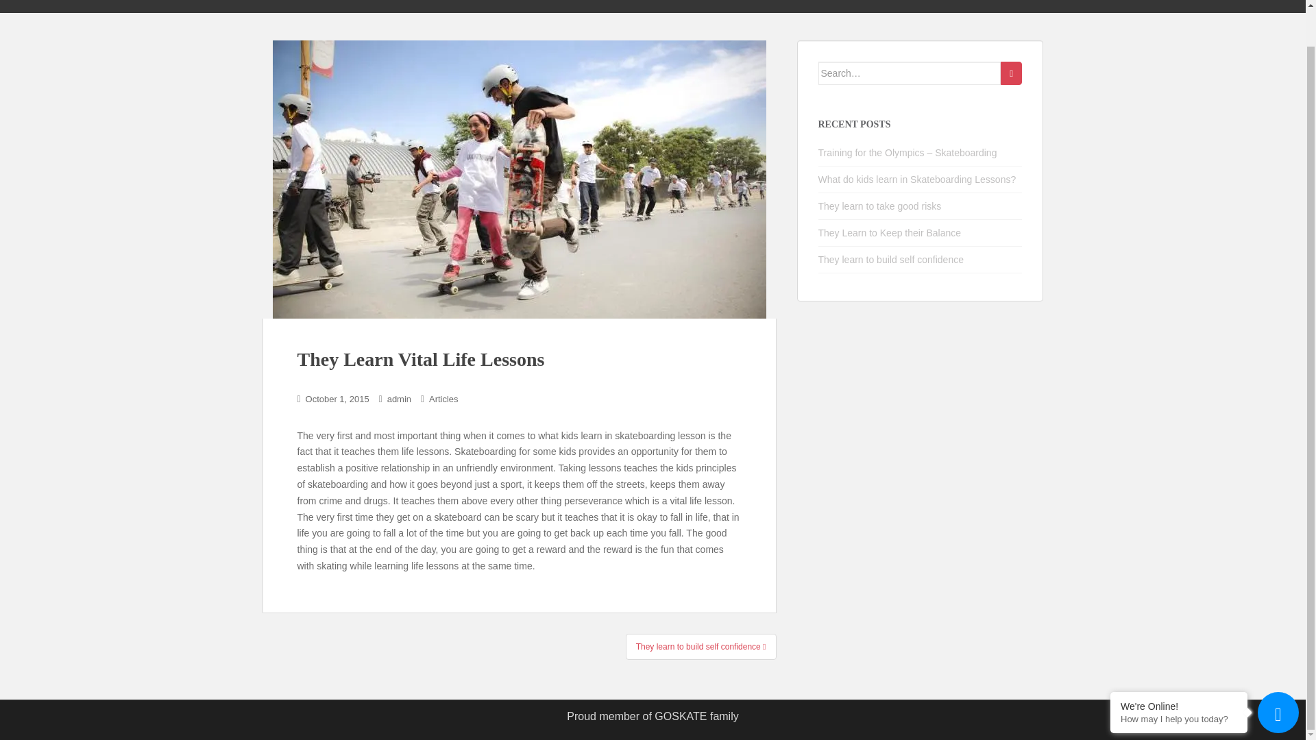  I want to click on How may I help you today?, so click(1179, 680).